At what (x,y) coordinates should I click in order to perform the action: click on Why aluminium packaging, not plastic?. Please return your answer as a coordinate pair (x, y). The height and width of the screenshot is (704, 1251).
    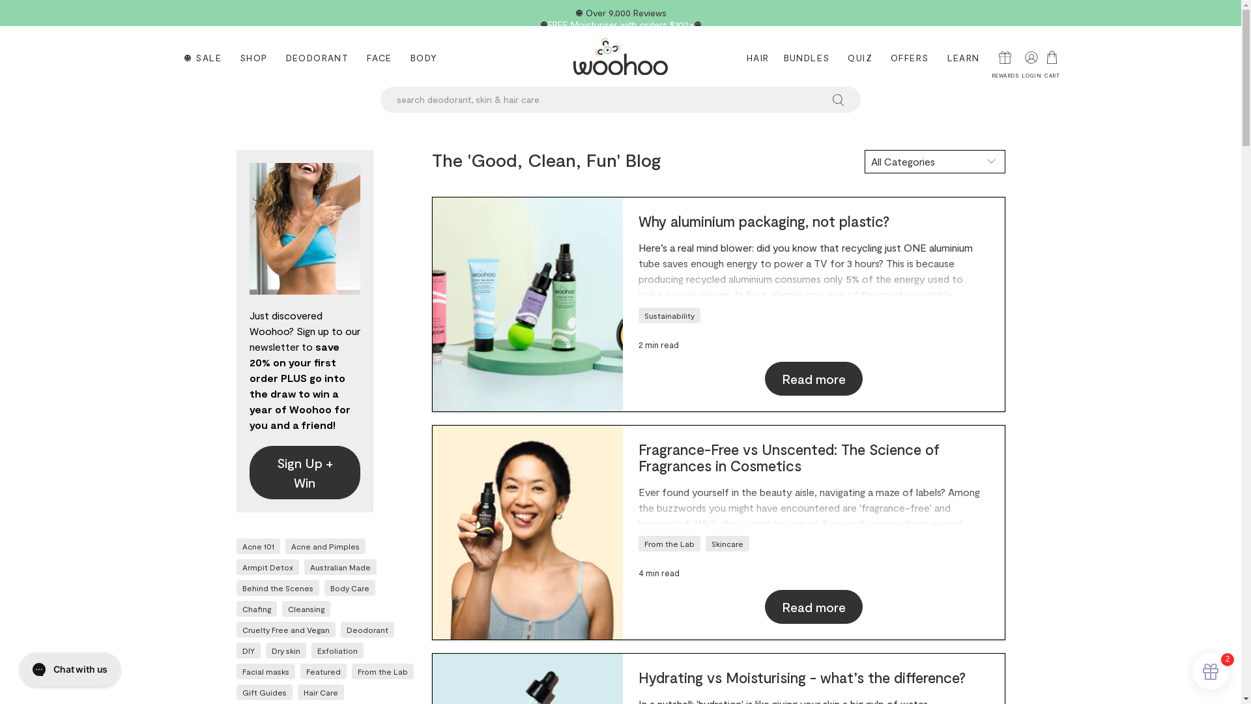
    Looking at the image, I should click on (528, 304).